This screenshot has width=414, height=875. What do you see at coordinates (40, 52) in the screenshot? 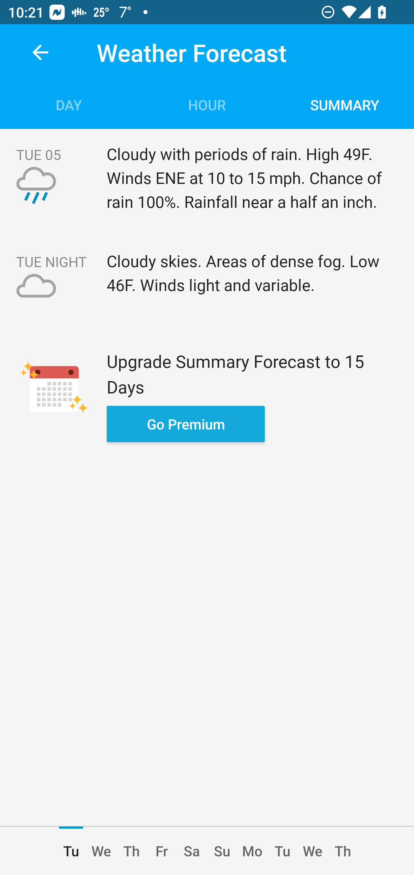
I see `back` at bounding box center [40, 52].